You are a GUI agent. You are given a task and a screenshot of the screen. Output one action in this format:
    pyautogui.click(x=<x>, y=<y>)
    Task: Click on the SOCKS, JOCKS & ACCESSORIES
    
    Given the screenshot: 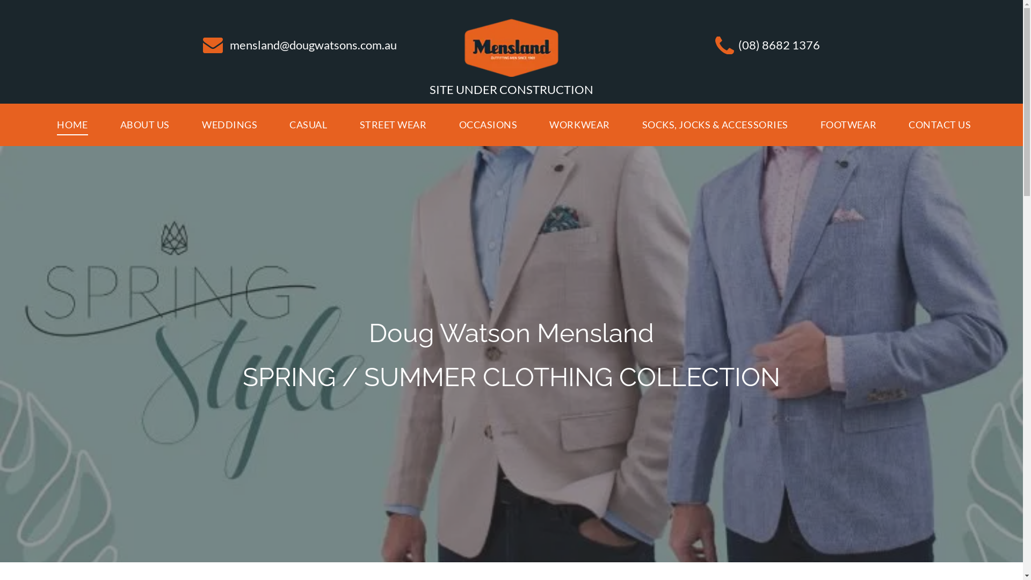 What is the action you would take?
    pyautogui.click(x=715, y=125)
    